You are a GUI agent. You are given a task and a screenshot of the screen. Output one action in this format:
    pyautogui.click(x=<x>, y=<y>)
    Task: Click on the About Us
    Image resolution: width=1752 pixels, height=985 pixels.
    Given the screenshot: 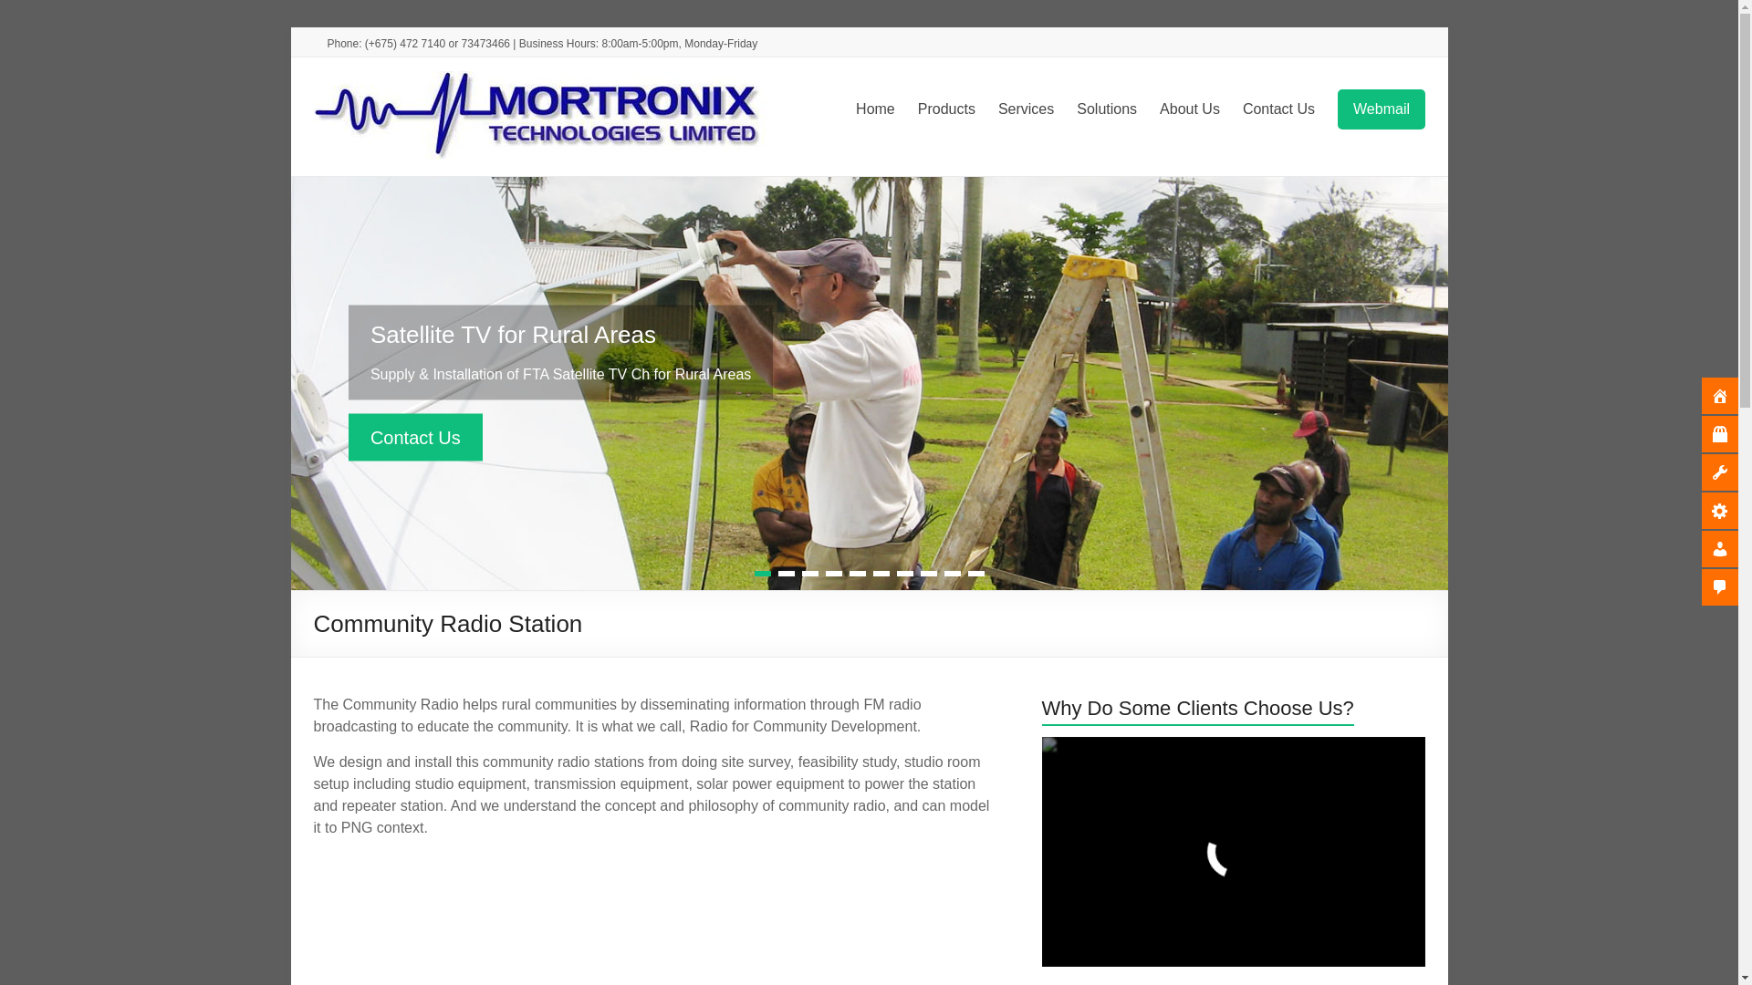 What is the action you would take?
    pyautogui.click(x=1190, y=109)
    